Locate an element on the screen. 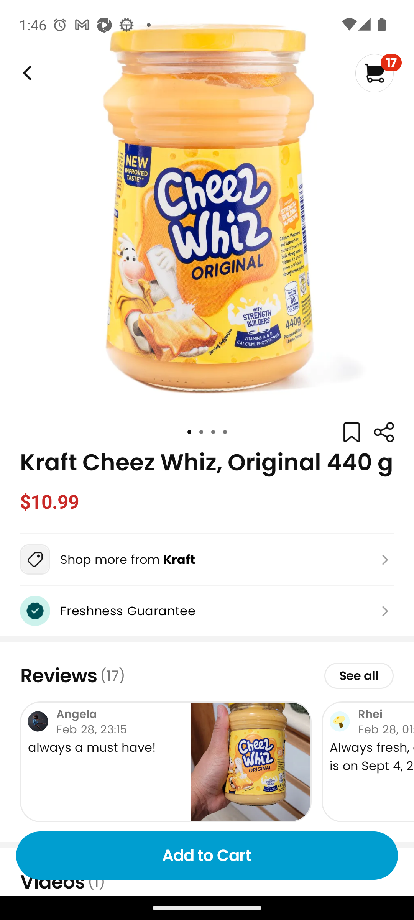 This screenshot has height=920, width=414. Freshness Guarantee is located at coordinates (207, 611).